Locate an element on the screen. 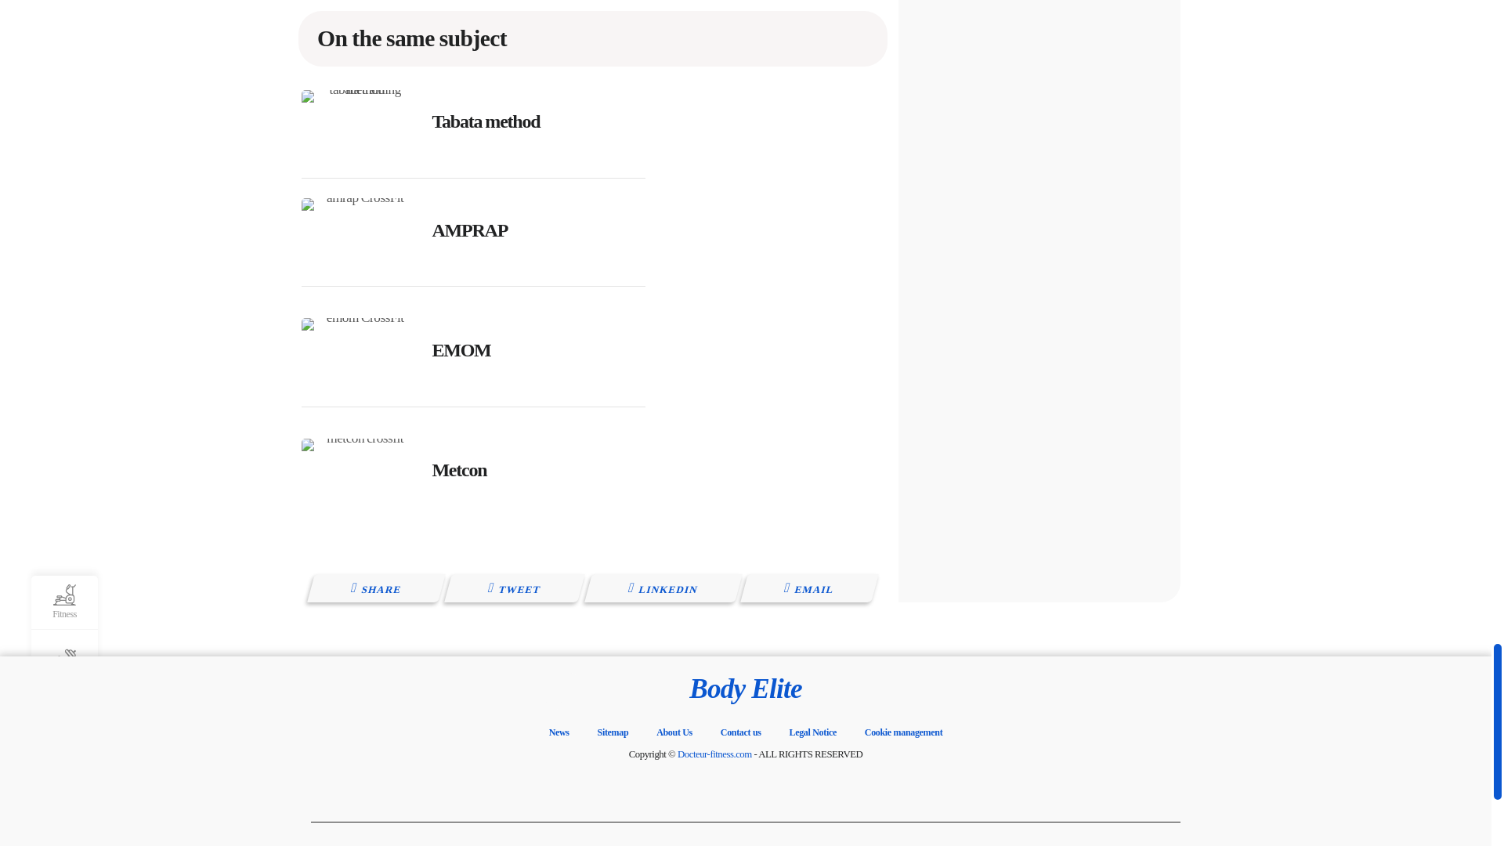 The height and width of the screenshot is (846, 1504). Tabata method is located at coordinates (486, 121).